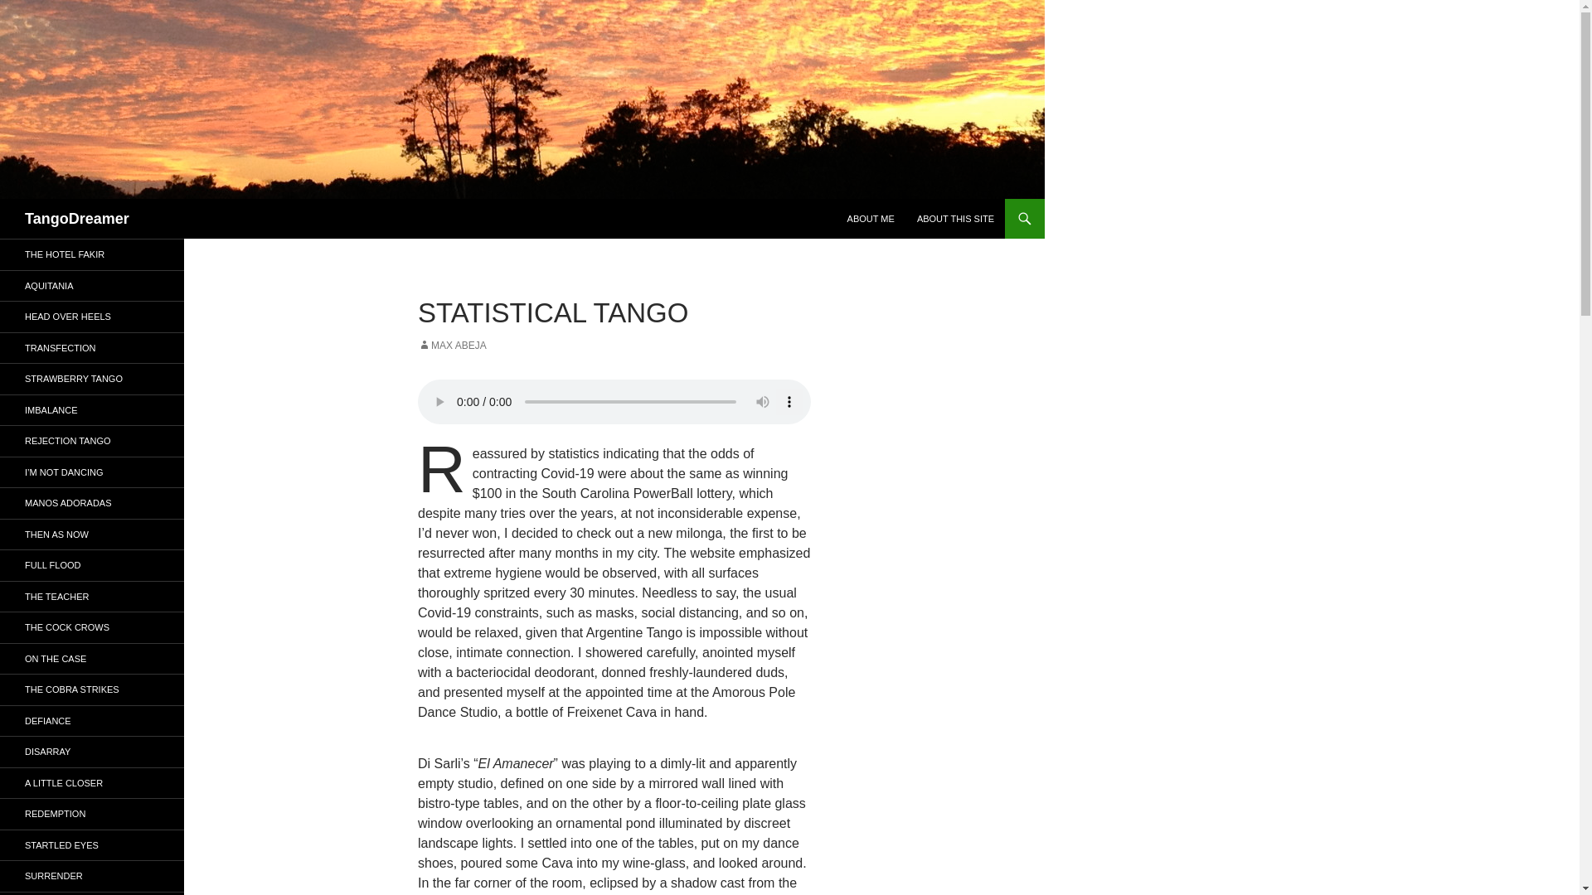 Image resolution: width=1592 pixels, height=895 pixels. Describe the element at coordinates (92, 348) in the screenshot. I see `TRANSFECTION` at that location.